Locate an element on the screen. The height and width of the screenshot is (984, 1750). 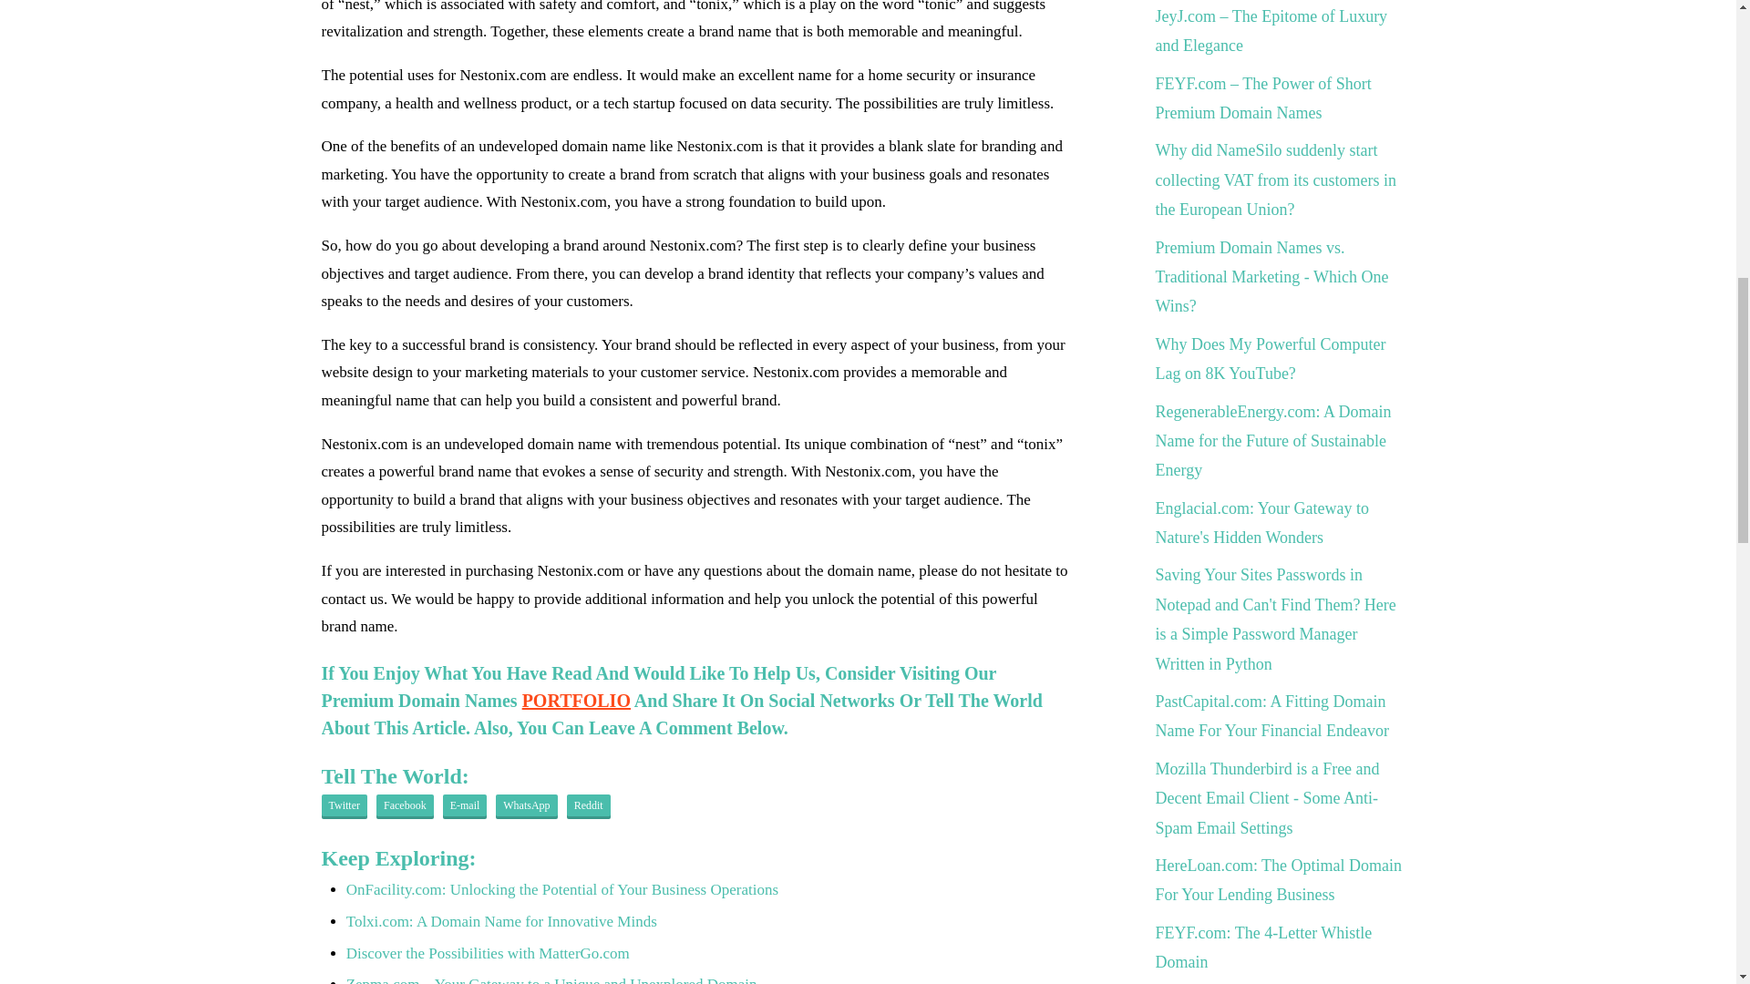
Tolxi.com: A Domain Name for Innovative Minds is located at coordinates (501, 921).